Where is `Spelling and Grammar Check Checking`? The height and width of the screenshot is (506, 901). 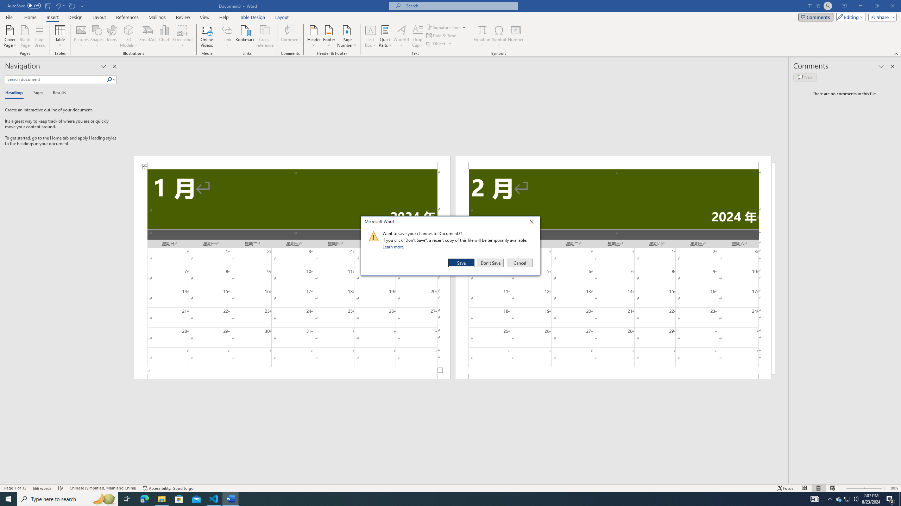 Spelling and Grammar Check Checking is located at coordinates (61, 488).